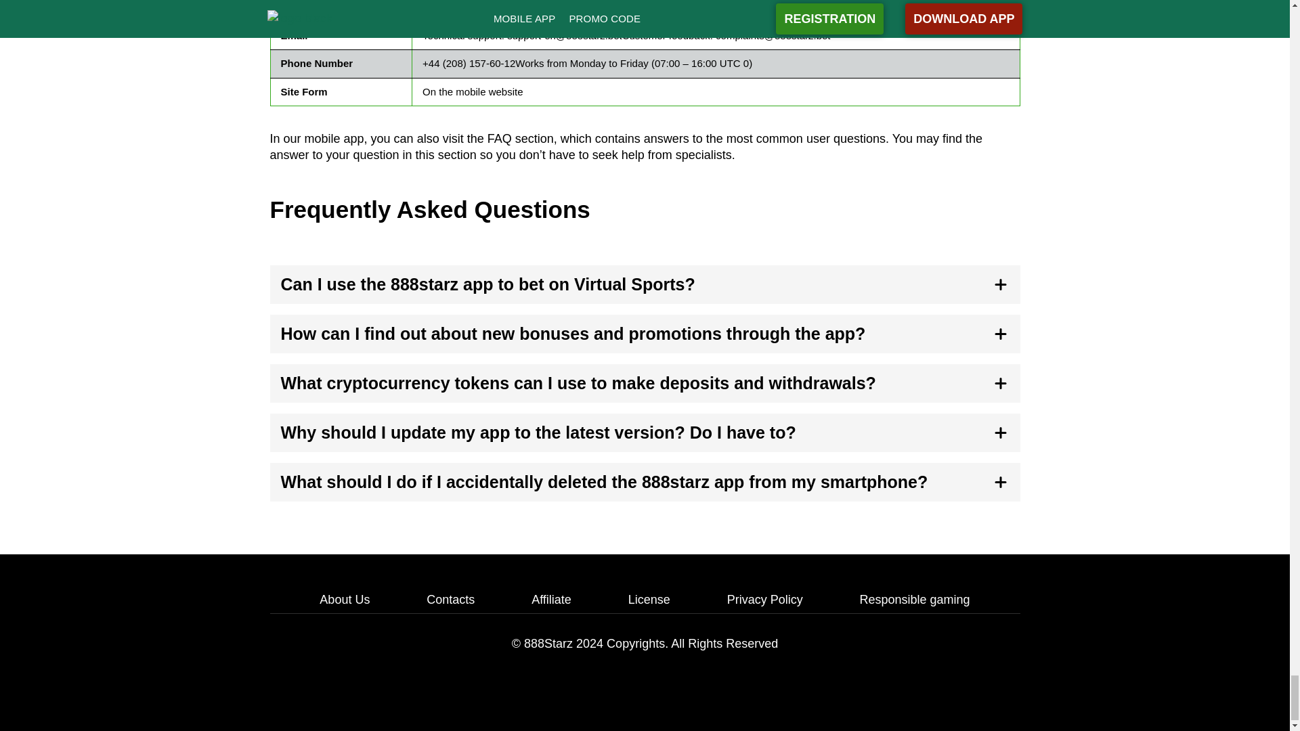 This screenshot has width=1300, height=731. Describe the element at coordinates (551, 600) in the screenshot. I see `Affiliate` at that location.